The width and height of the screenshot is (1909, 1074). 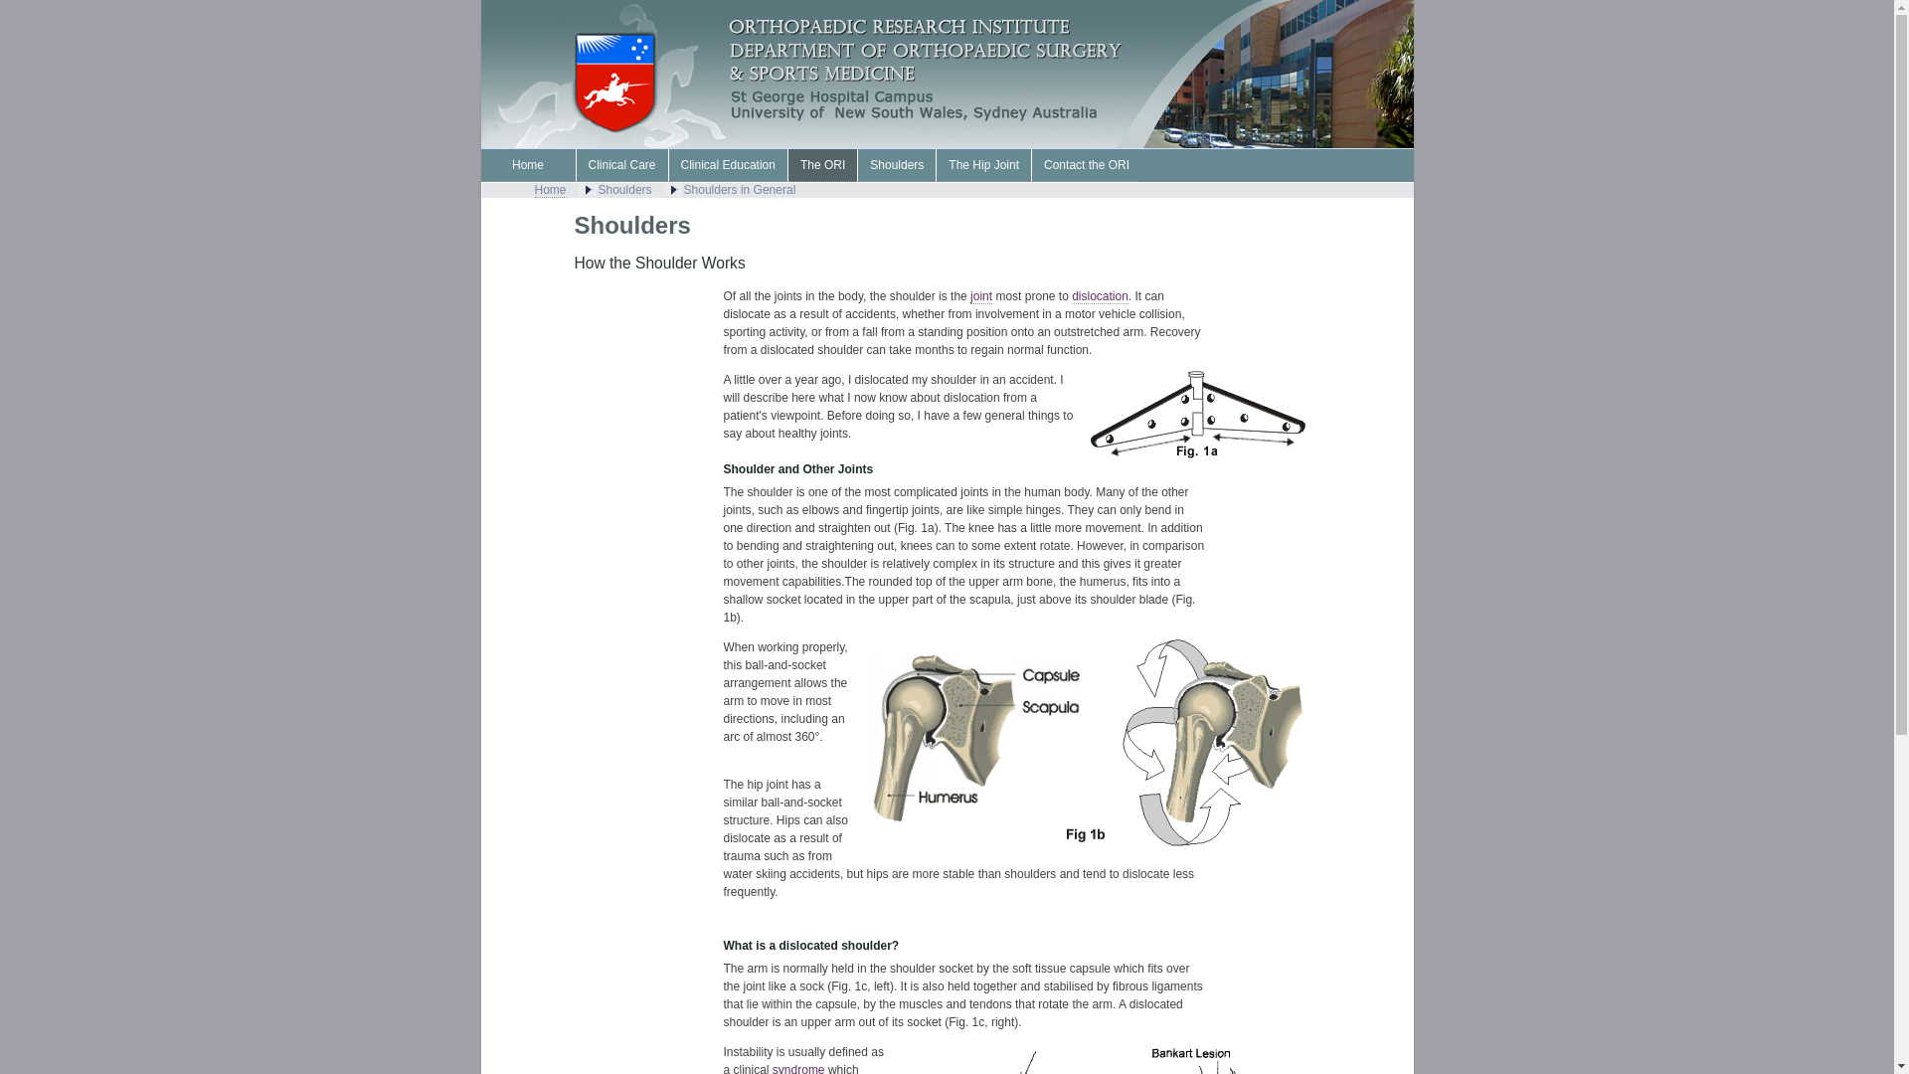 What do you see at coordinates (983, 165) in the screenshot?
I see `The Hip Joint` at bounding box center [983, 165].